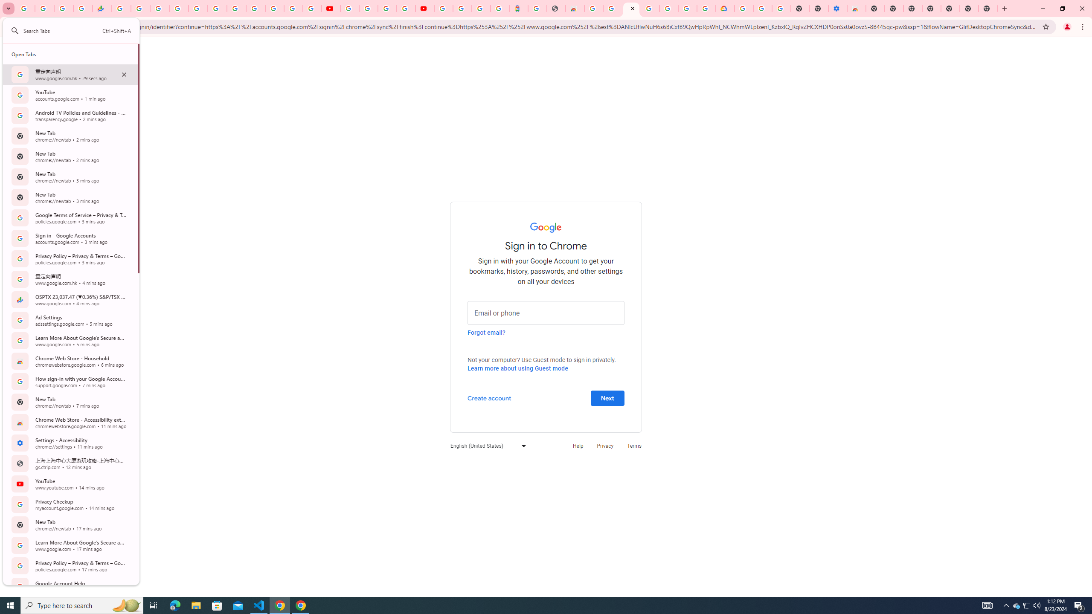 The width and height of the screenshot is (1092, 614). I want to click on New Tab, so click(154, 605).